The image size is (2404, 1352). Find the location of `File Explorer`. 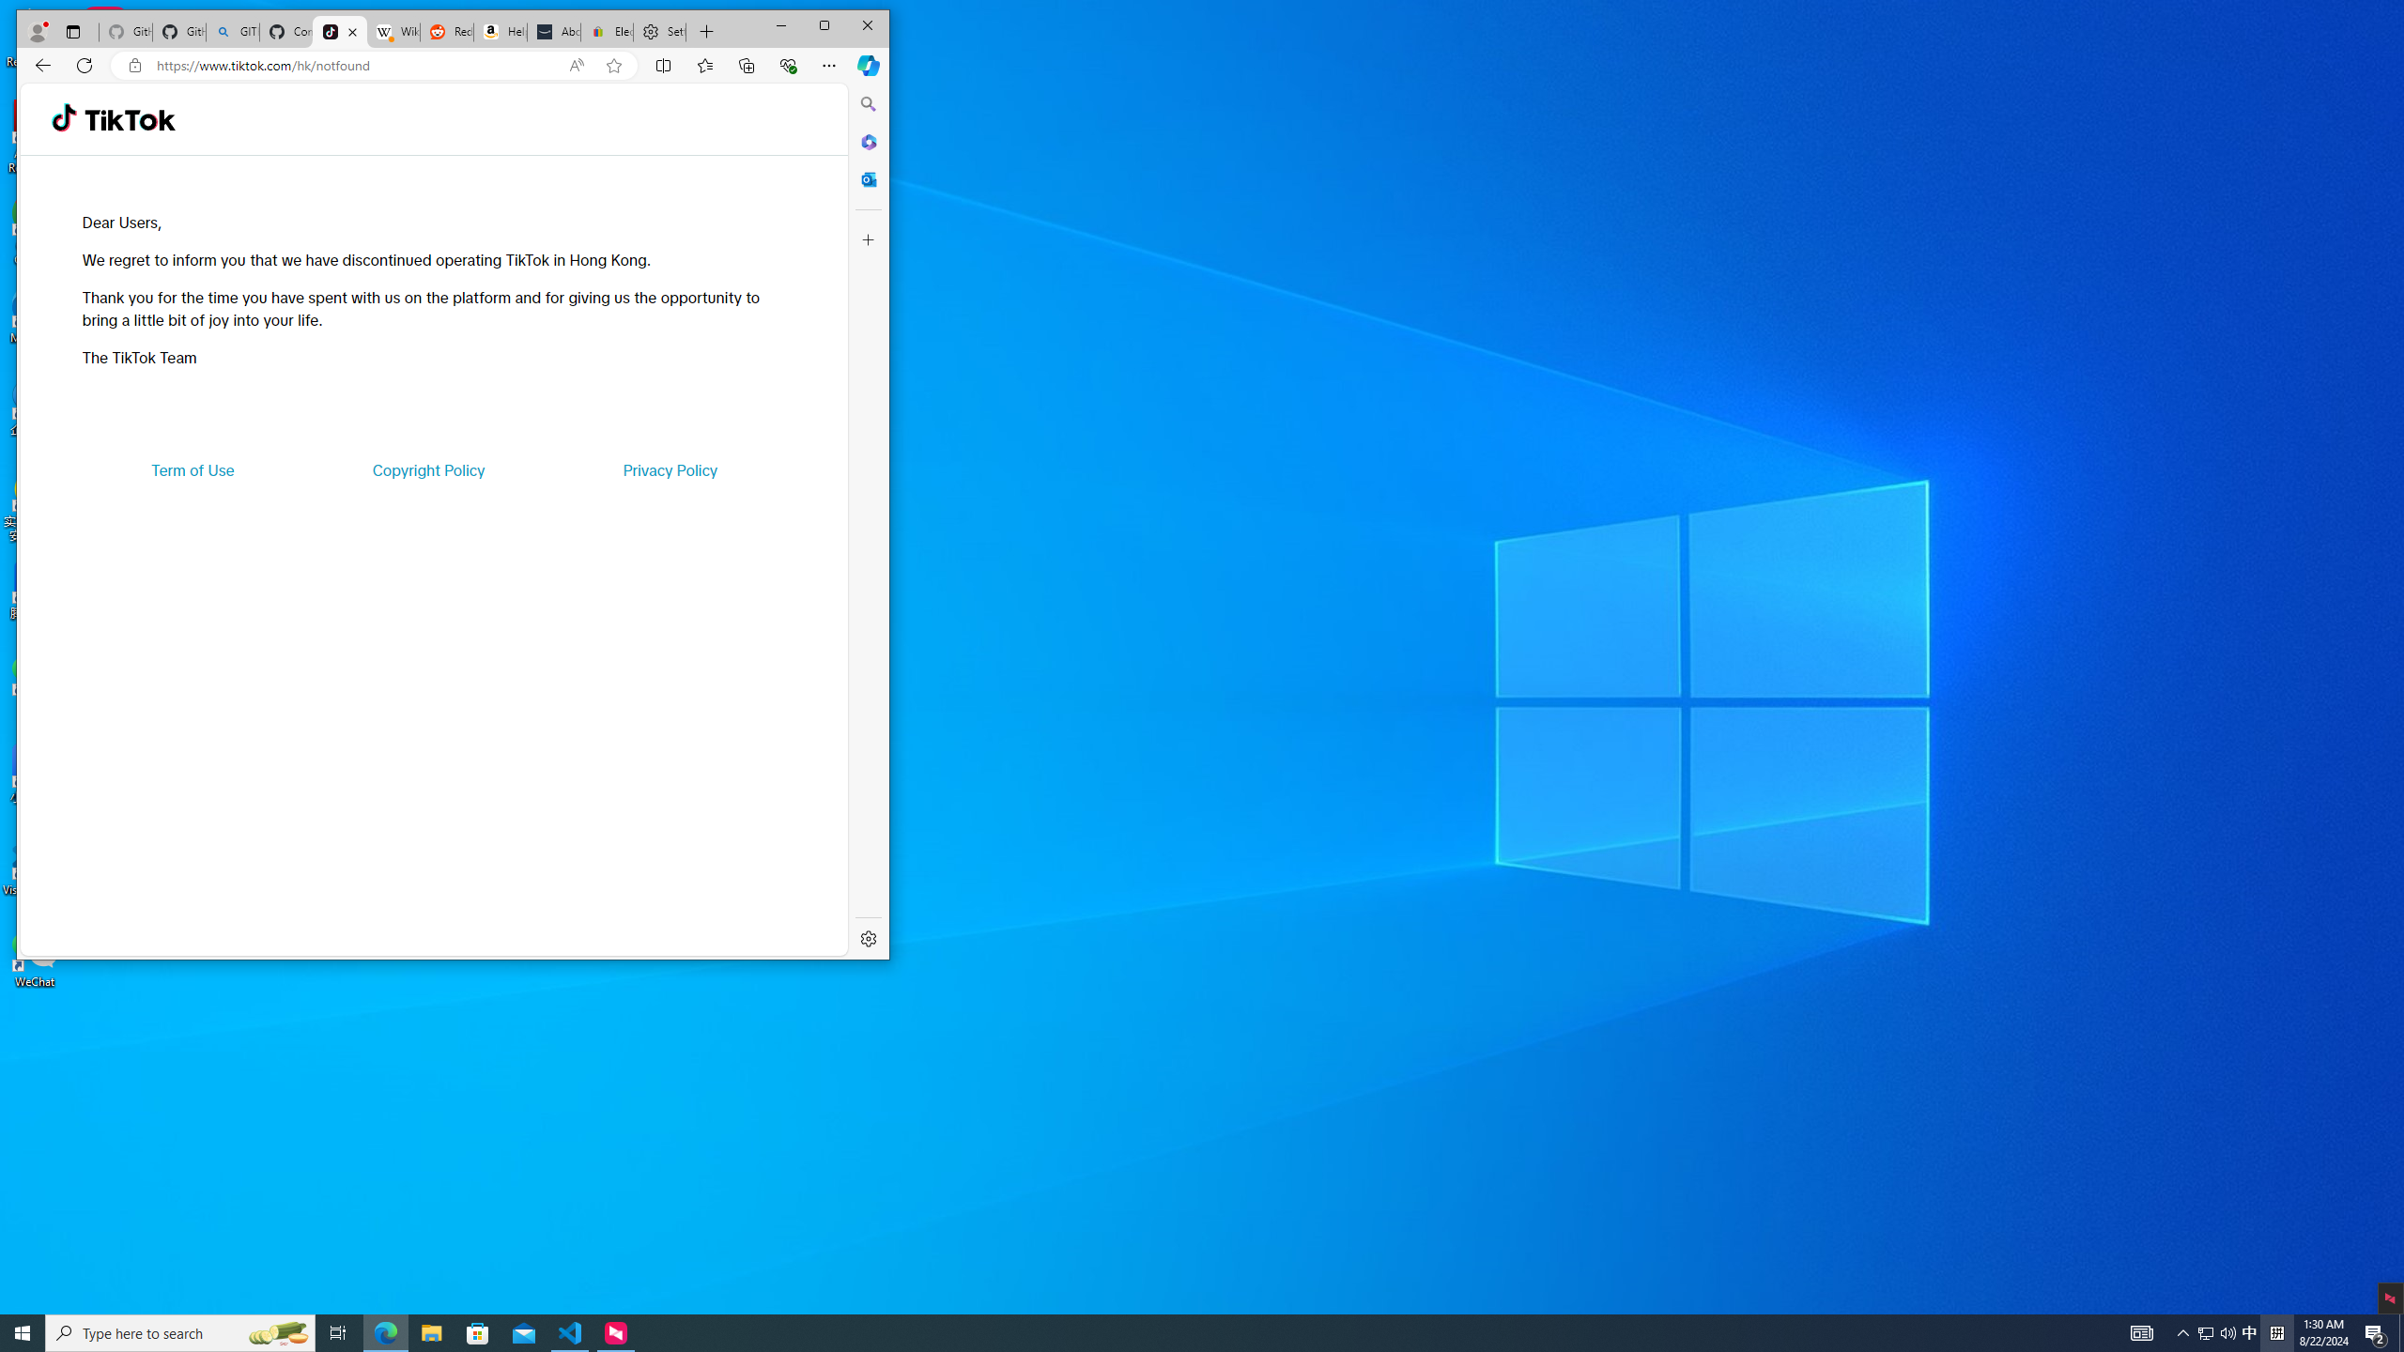

File Explorer is located at coordinates (431, 1333).